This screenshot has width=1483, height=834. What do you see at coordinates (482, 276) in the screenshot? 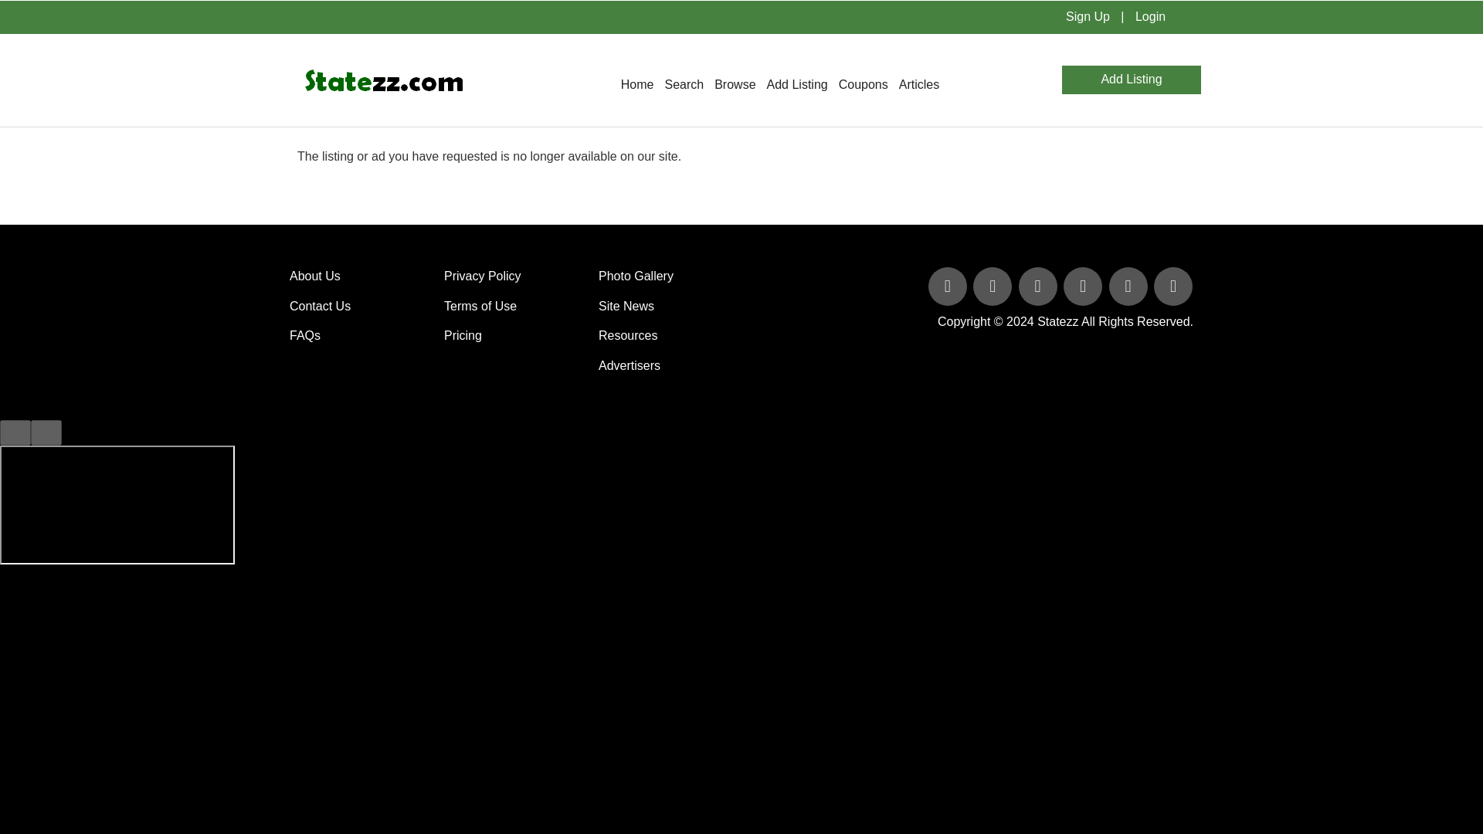
I see `Privacy Policy` at bounding box center [482, 276].